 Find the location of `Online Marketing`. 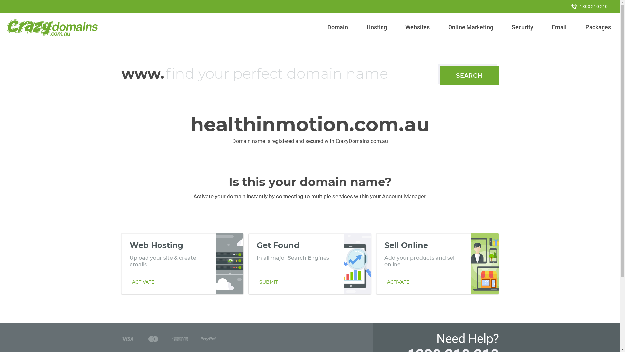

Online Marketing is located at coordinates (471, 27).